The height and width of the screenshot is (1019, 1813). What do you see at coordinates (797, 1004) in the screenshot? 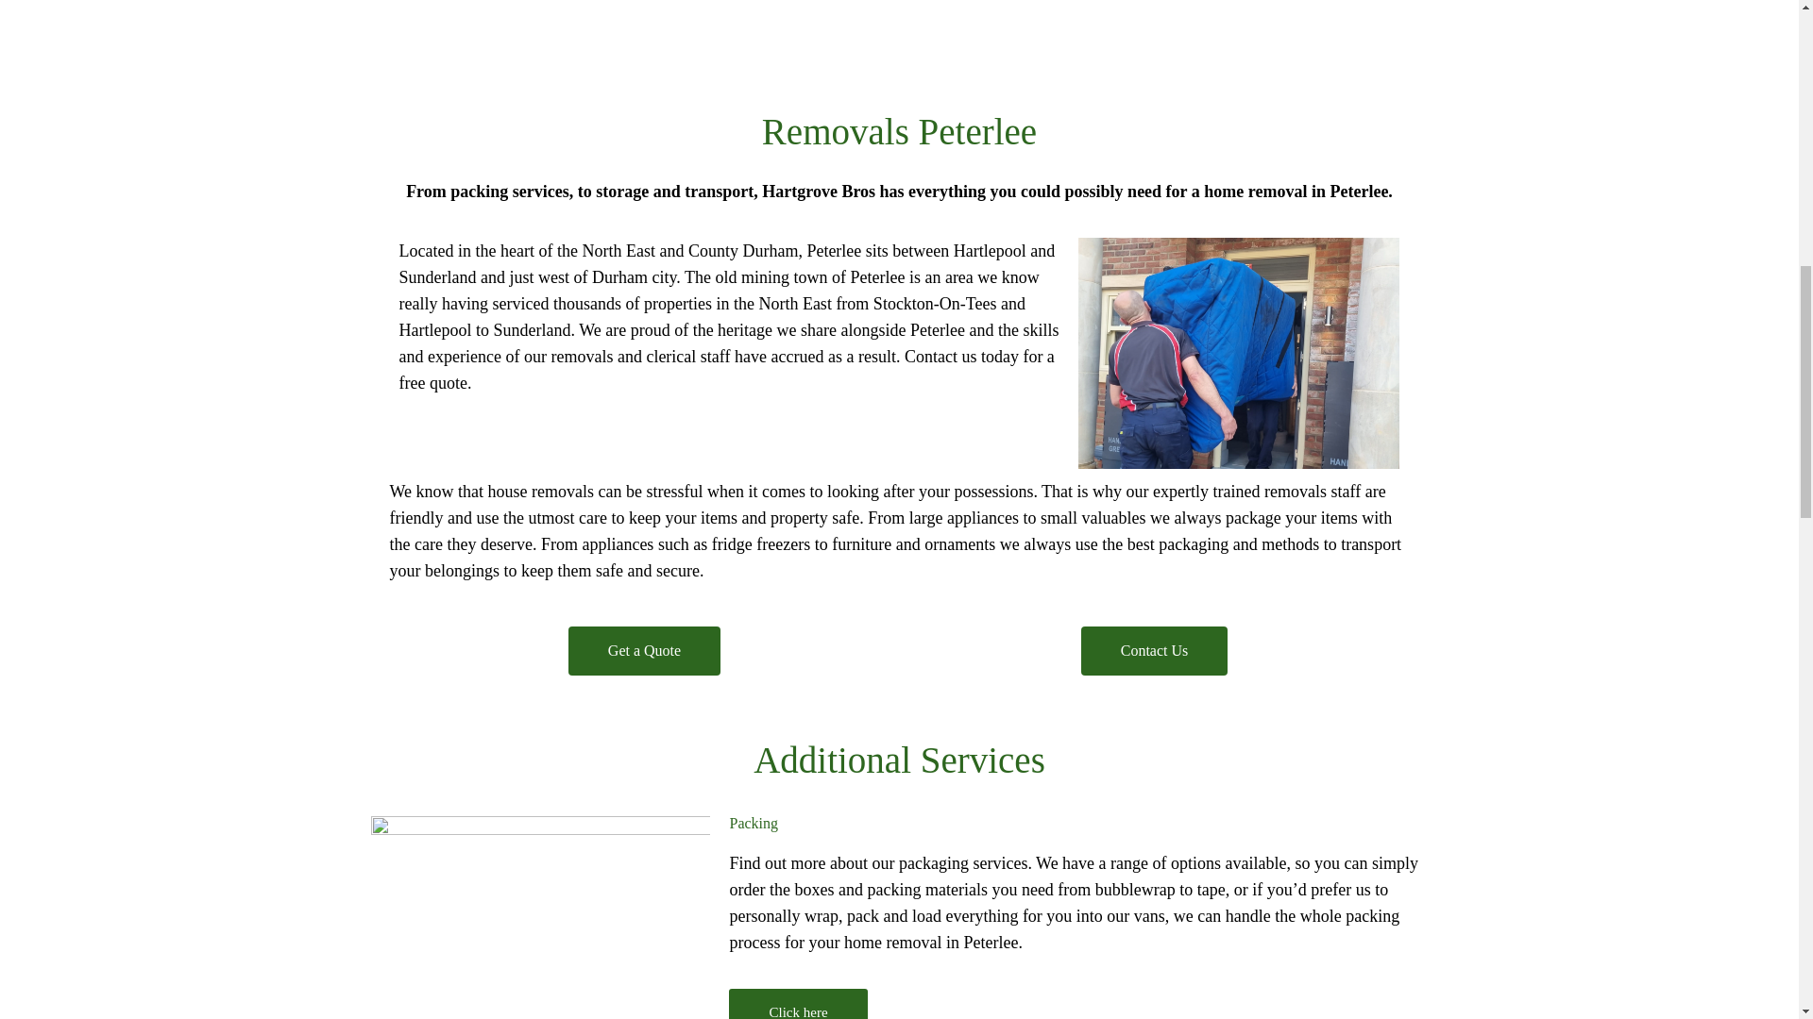
I see `Click here` at bounding box center [797, 1004].